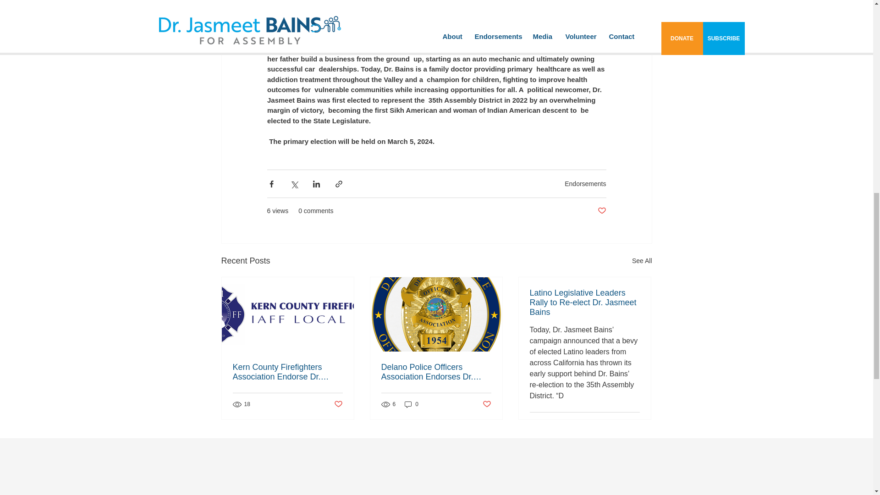  Describe the element at coordinates (635, 423) in the screenshot. I see `Post not marked as liked` at that location.